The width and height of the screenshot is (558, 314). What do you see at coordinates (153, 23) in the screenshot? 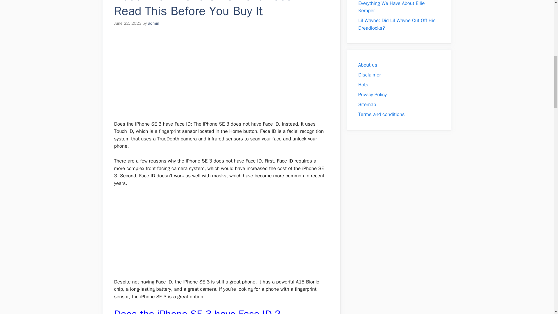
I see `admin` at bounding box center [153, 23].